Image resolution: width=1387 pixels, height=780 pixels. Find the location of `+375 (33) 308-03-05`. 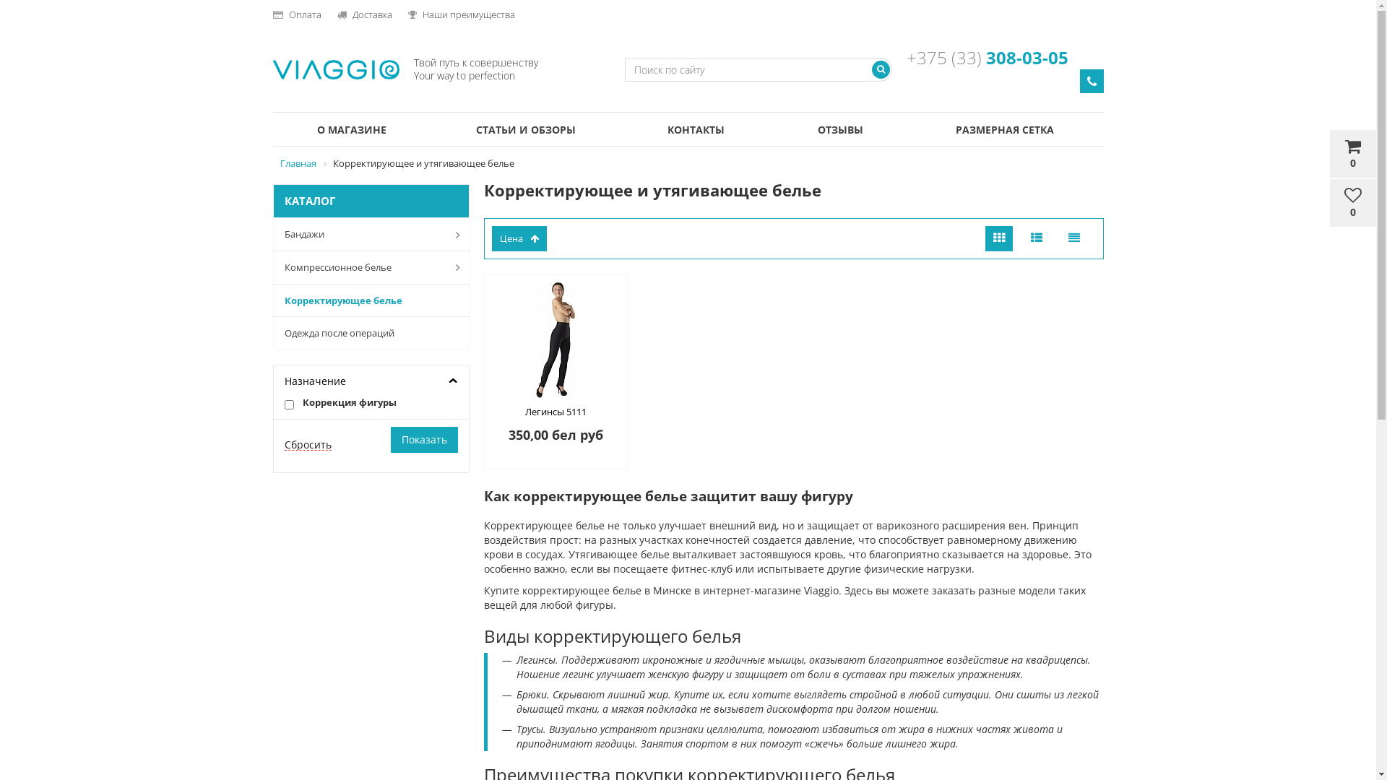

+375 (33) 308-03-05 is located at coordinates (988, 58).